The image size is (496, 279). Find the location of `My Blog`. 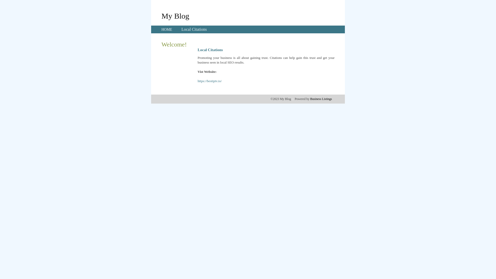

My Blog is located at coordinates (175, 16).